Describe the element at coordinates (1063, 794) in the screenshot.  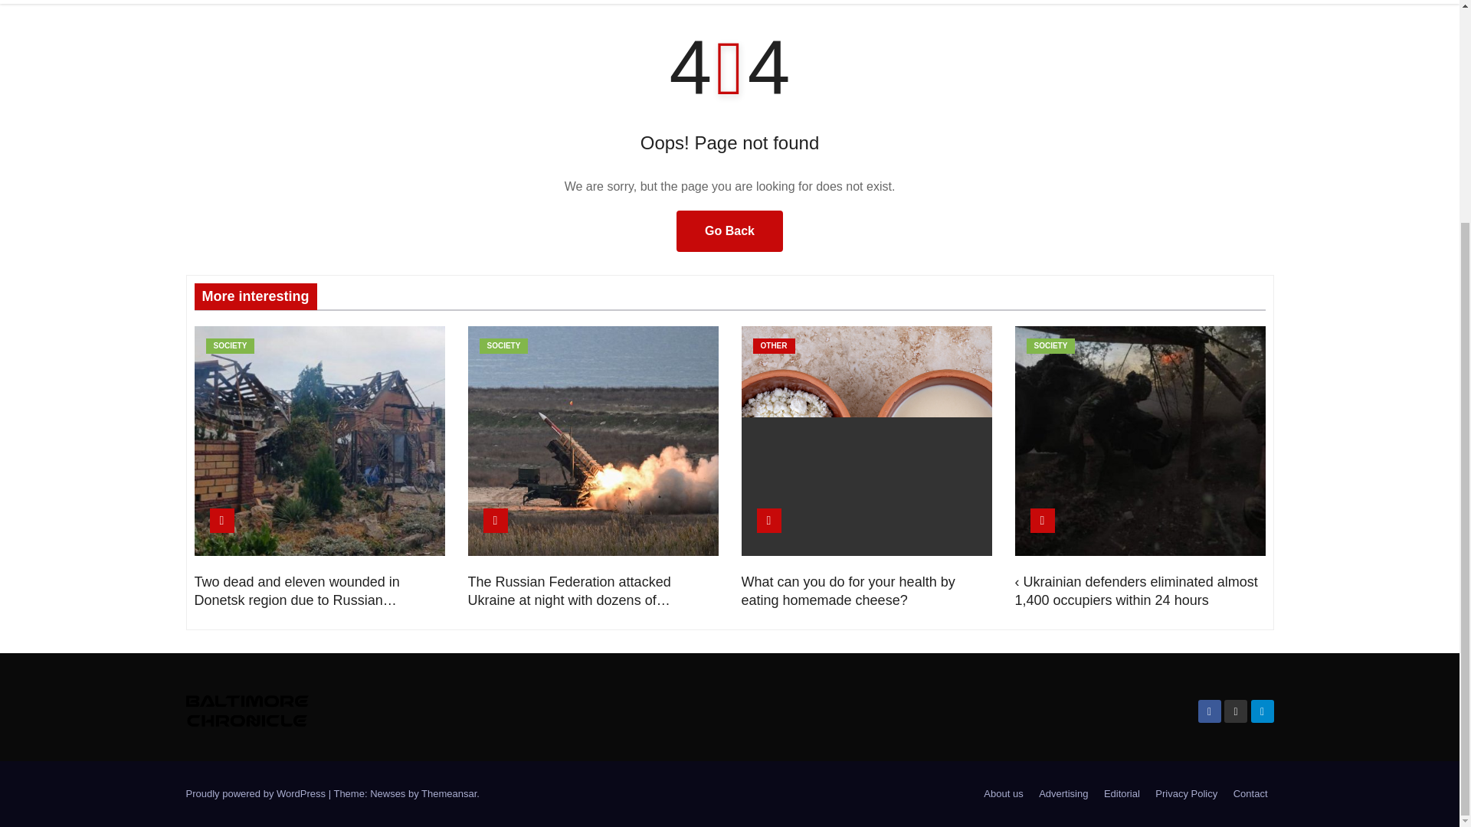
I see `Advertising` at that location.